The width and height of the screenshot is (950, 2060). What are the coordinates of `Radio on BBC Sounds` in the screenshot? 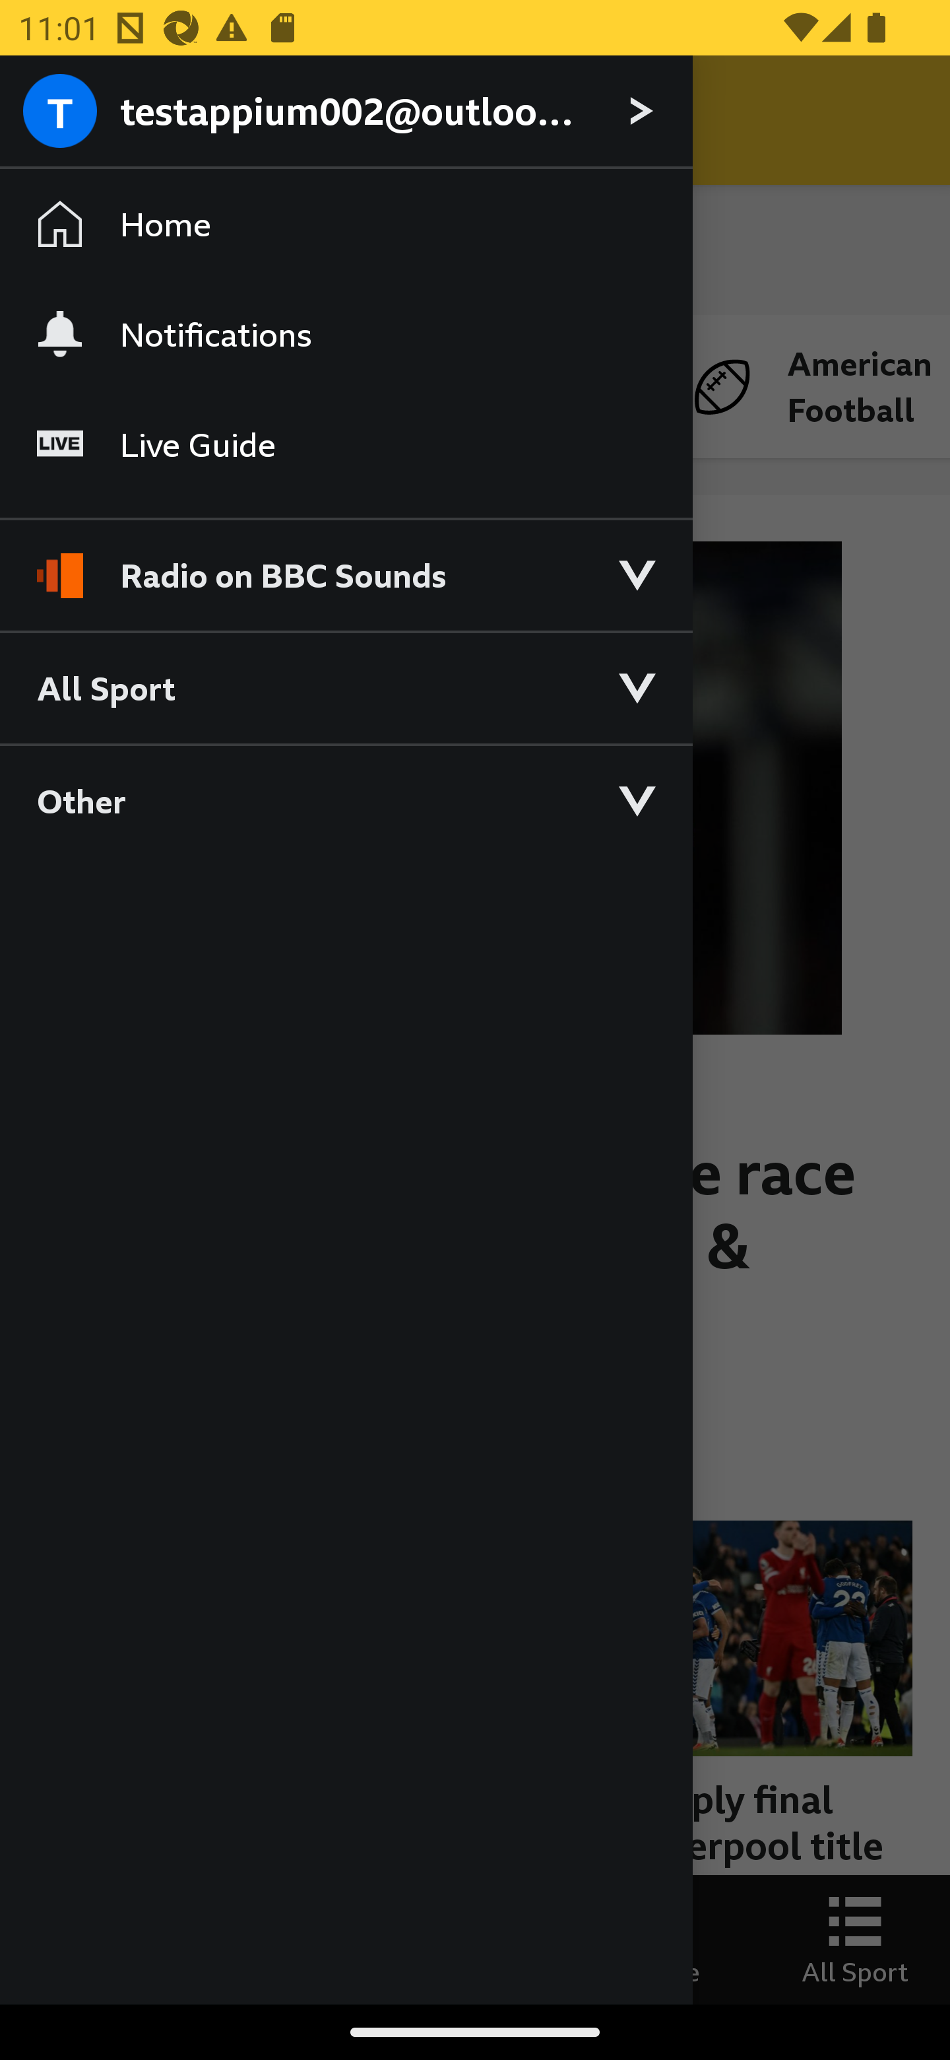 It's located at (346, 564).